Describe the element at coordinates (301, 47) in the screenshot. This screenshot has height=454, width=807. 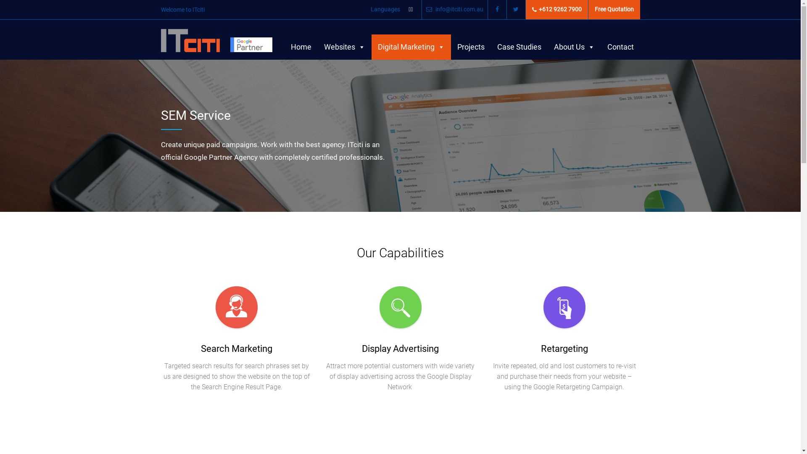
I see `Home` at that location.